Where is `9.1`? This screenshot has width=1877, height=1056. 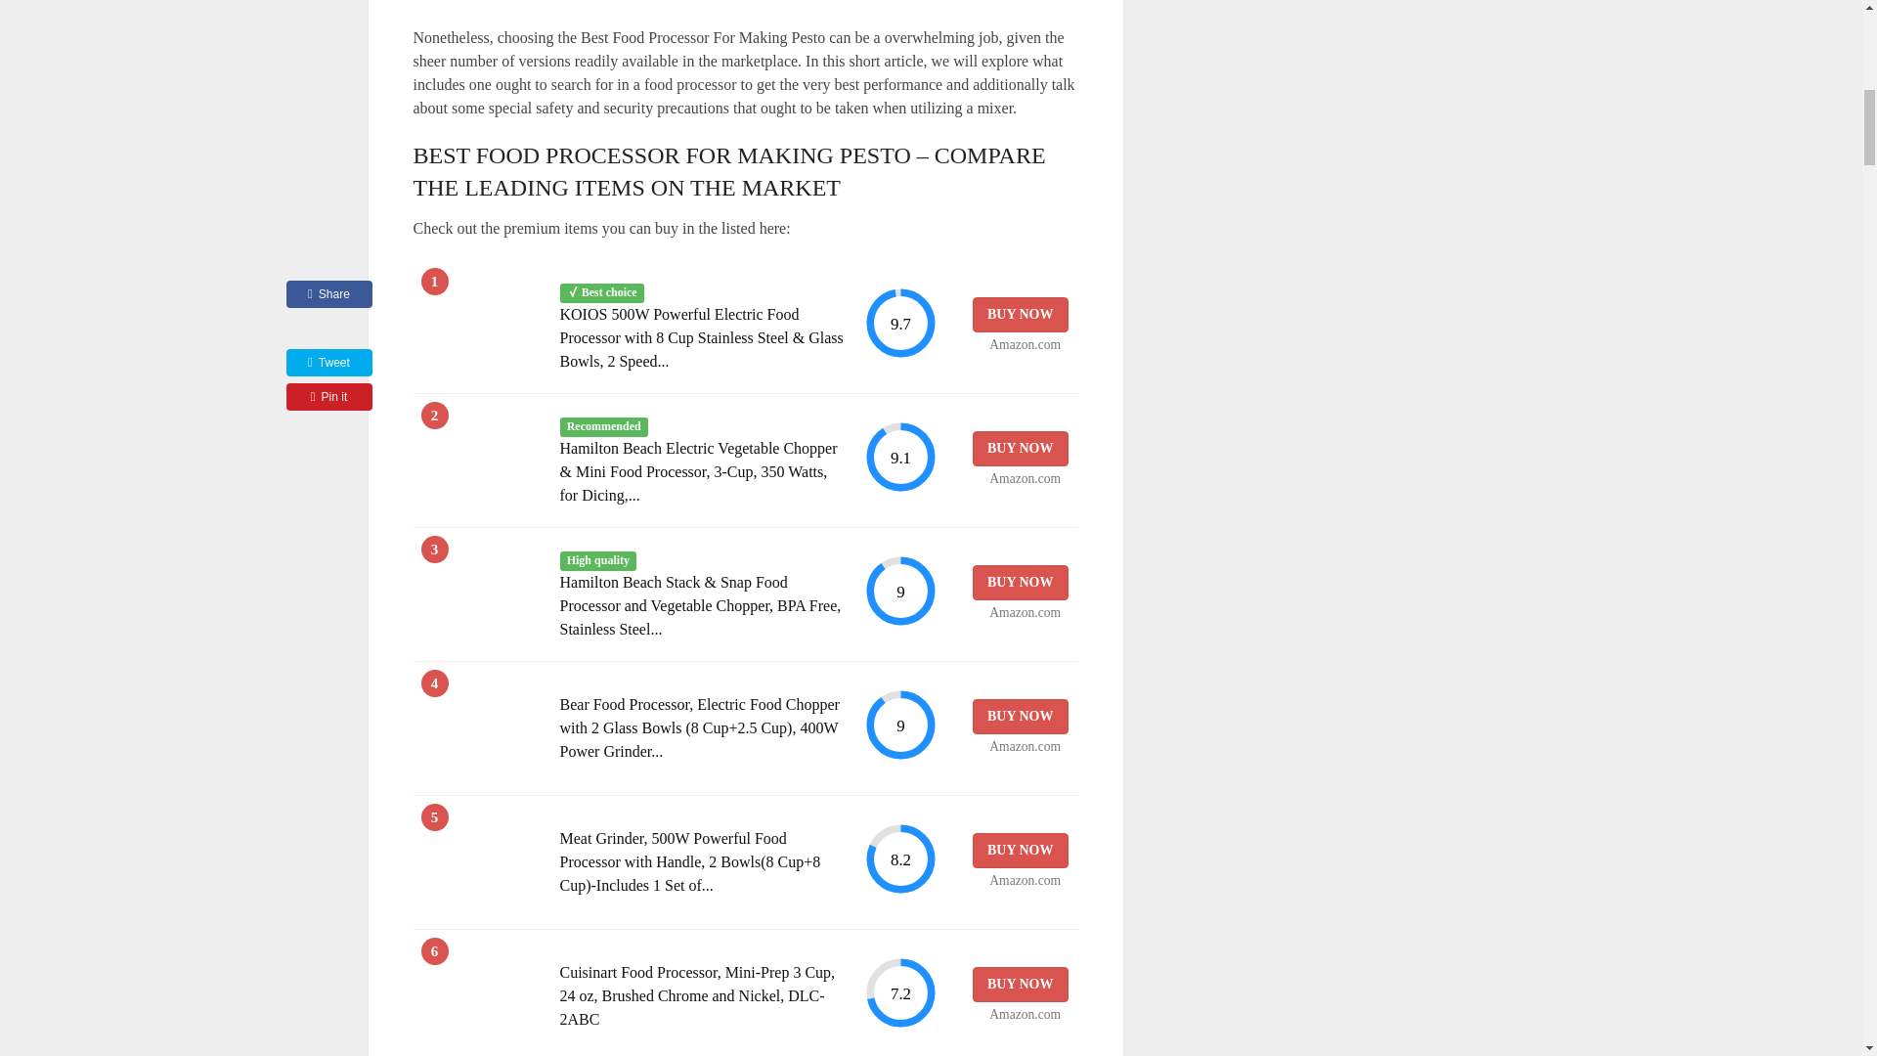 9.1 is located at coordinates (899, 457).